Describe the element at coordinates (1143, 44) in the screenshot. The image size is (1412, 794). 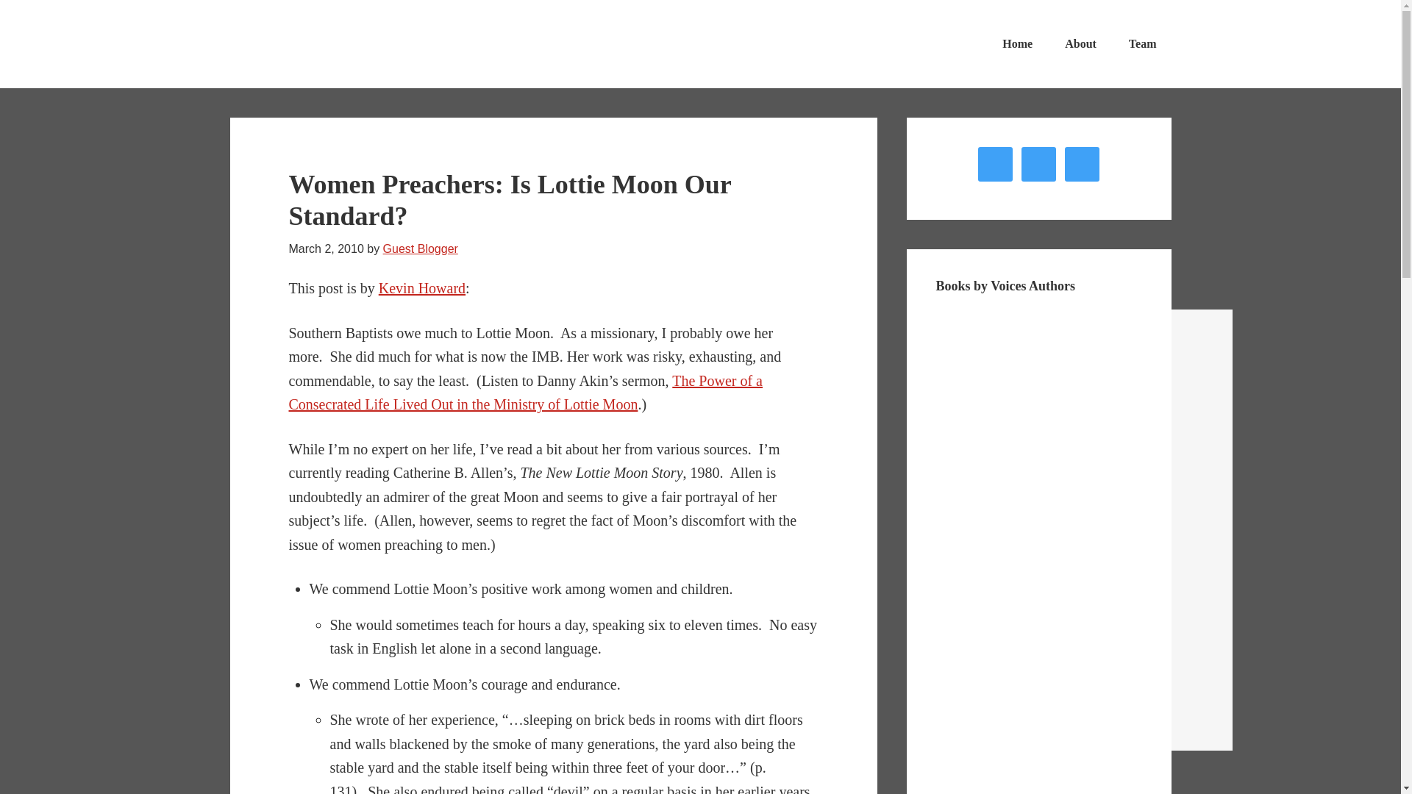
I see `Team` at that location.